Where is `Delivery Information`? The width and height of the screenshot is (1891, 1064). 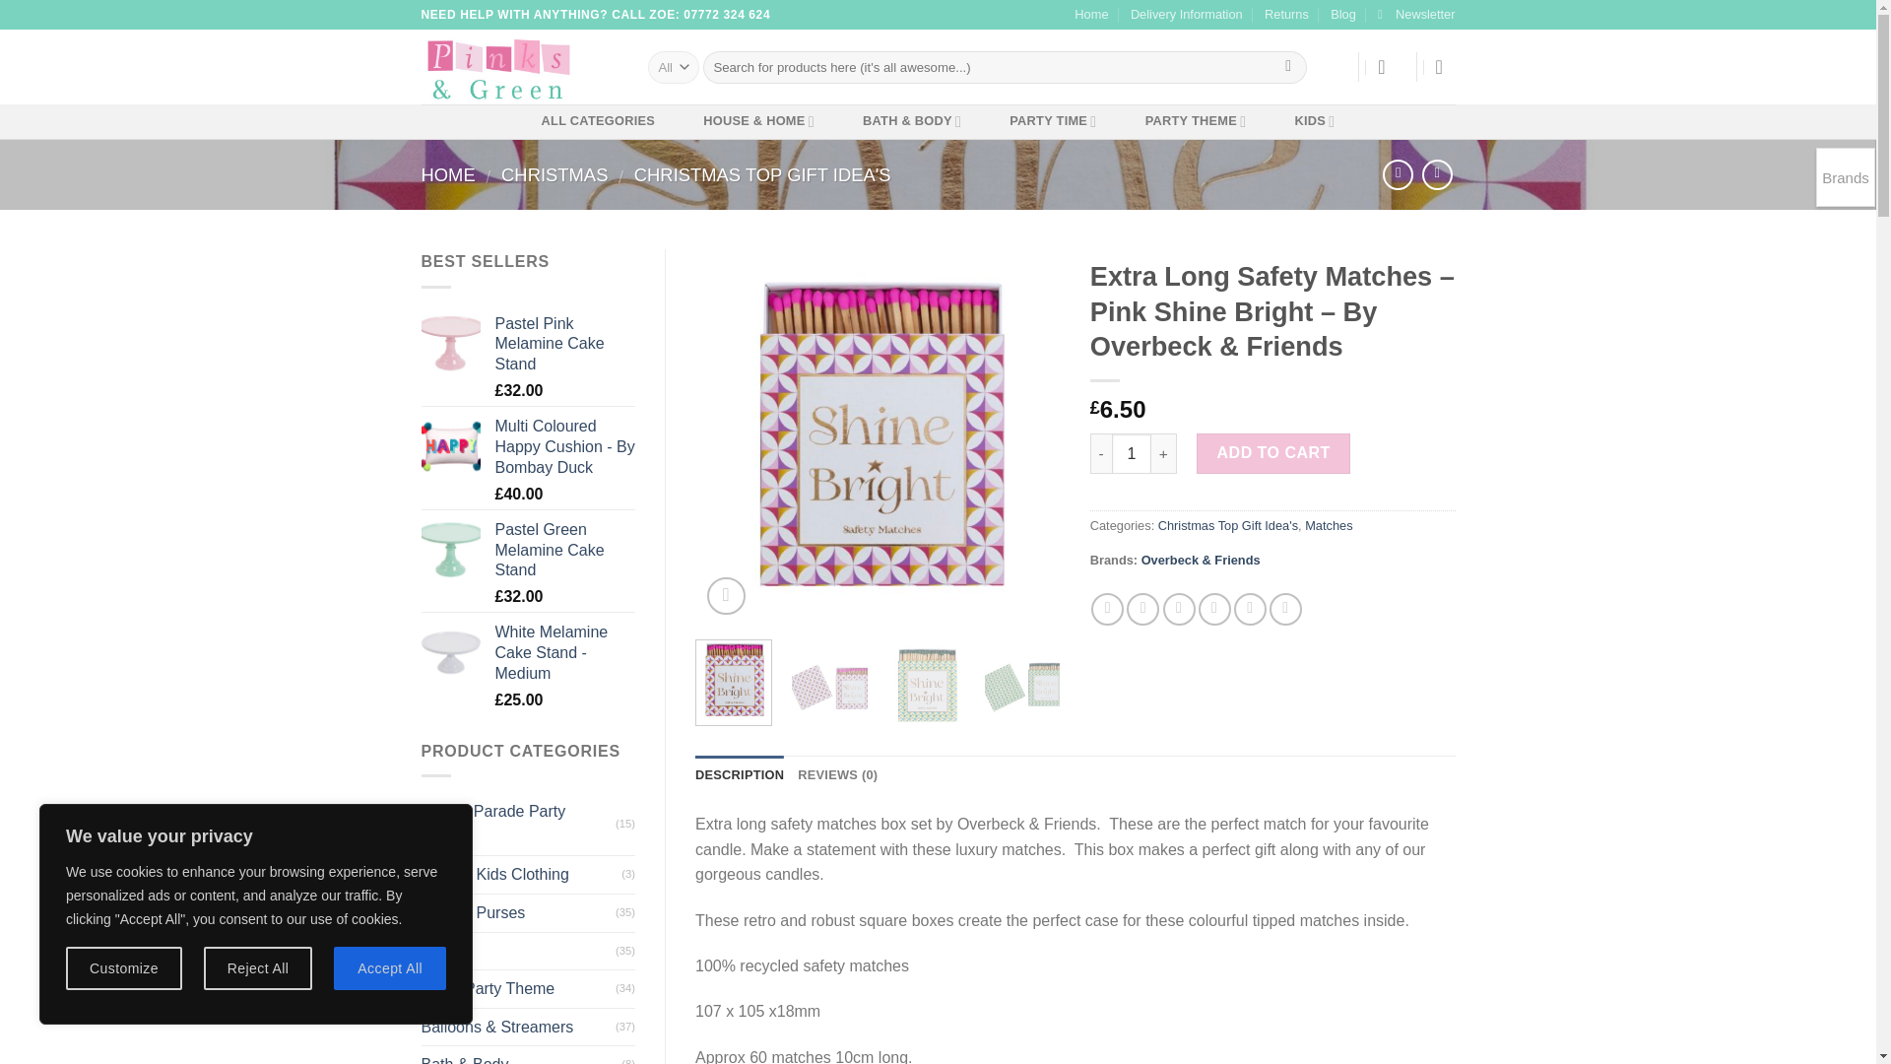
Delivery Information is located at coordinates (1186, 15).